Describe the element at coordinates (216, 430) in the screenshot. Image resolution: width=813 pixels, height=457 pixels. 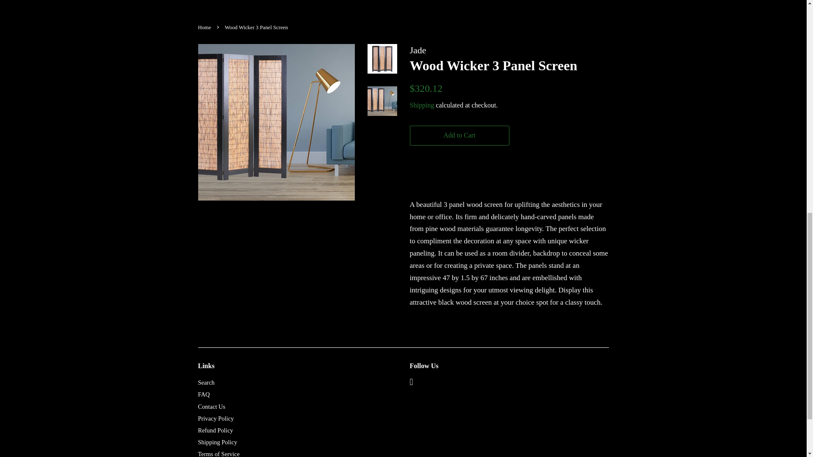
I see `Refund Policy` at that location.